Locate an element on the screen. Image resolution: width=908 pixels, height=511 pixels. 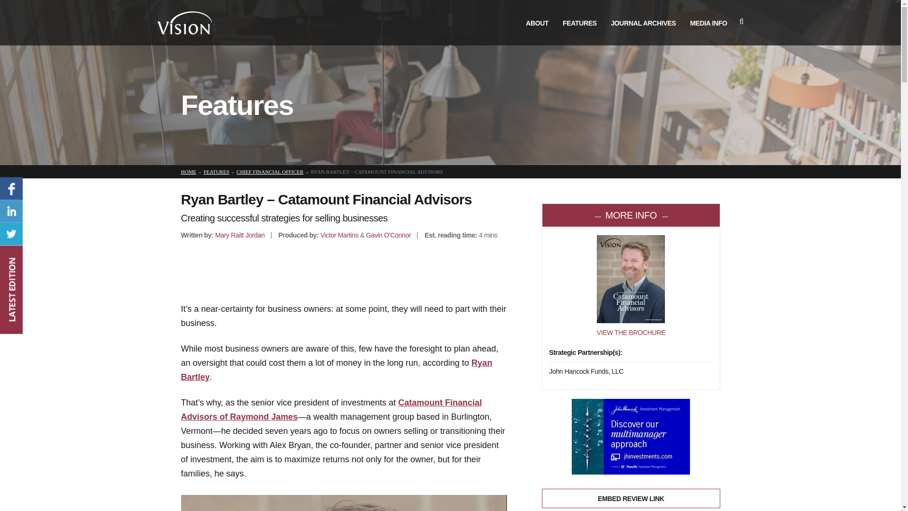
VIEW THE BROCHURE is located at coordinates (631, 332).